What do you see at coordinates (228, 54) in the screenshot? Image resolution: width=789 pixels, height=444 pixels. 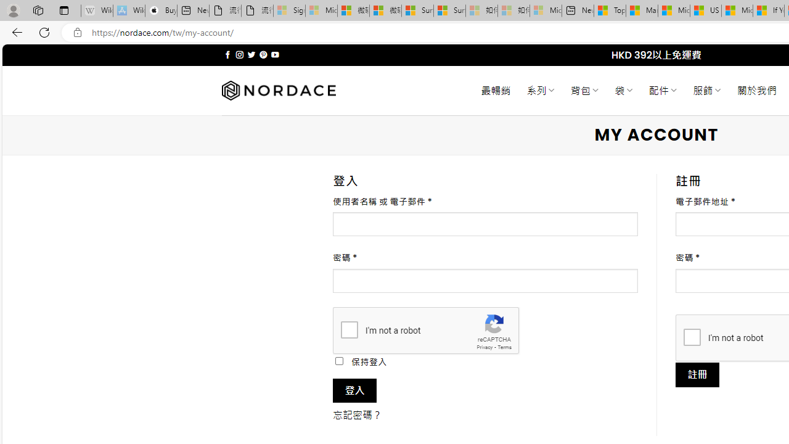 I see `Follow on Facebook` at bounding box center [228, 54].